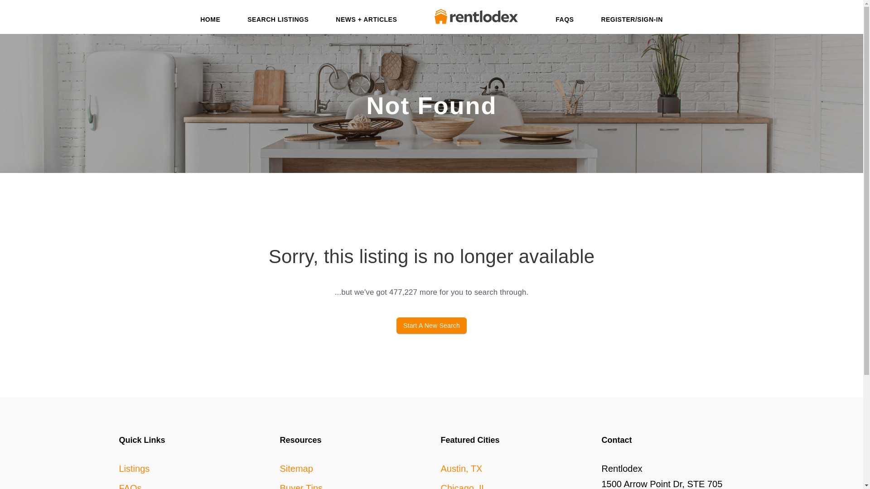 Image resolution: width=870 pixels, height=489 pixels. Describe the element at coordinates (130, 486) in the screenshot. I see `FAQs` at that location.